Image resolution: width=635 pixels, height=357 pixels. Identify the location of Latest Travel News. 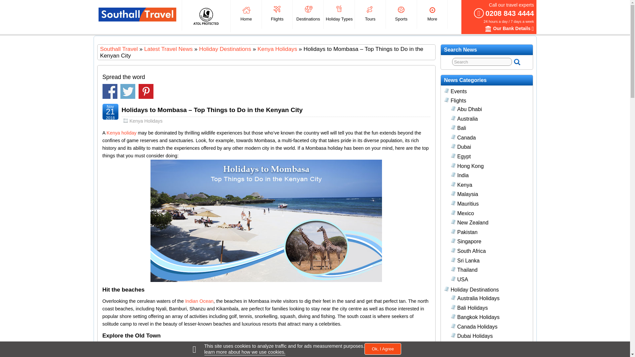
(168, 49).